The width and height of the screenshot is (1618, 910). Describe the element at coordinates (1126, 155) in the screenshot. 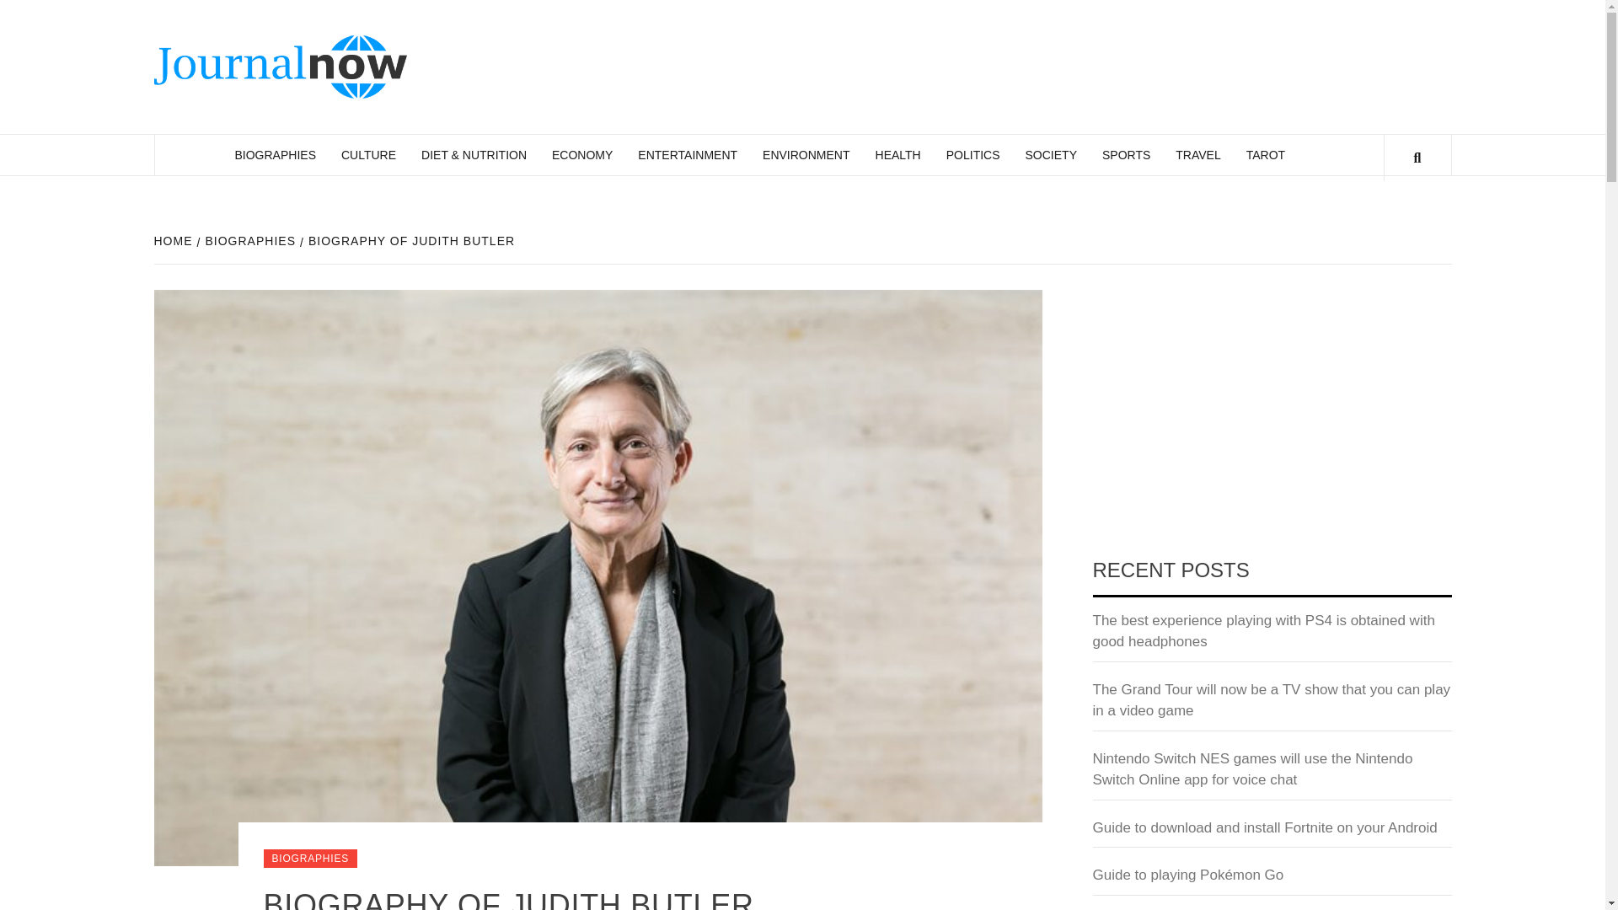

I see `SPORTS` at that location.